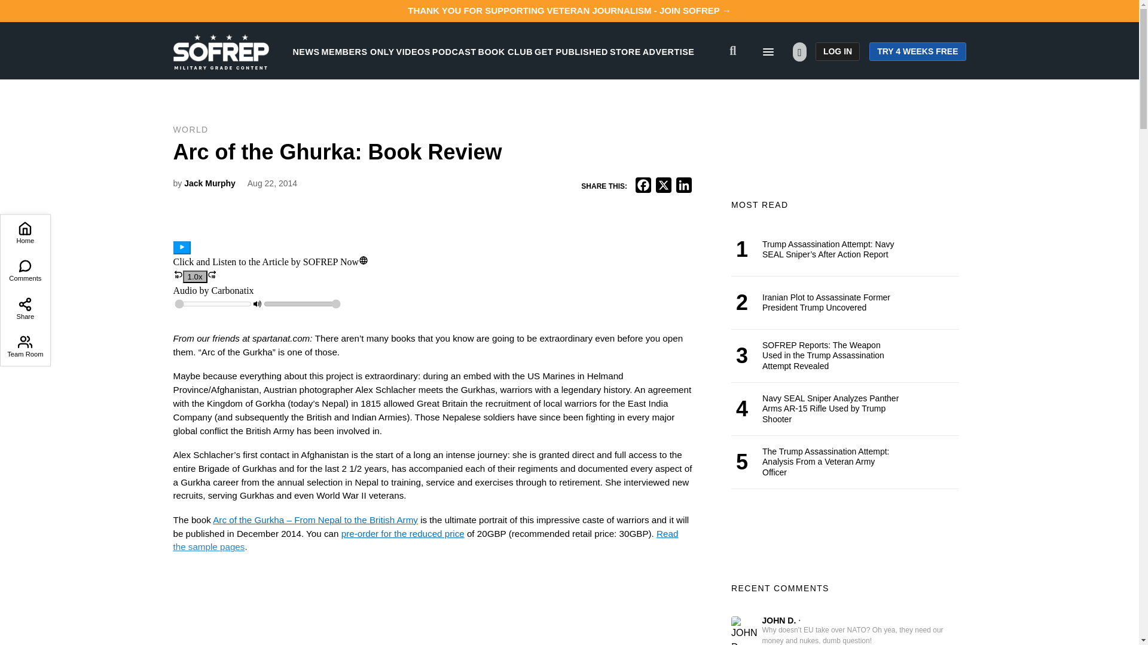  What do you see at coordinates (358, 51) in the screenshot?
I see `MEMBERS ONLY` at bounding box center [358, 51].